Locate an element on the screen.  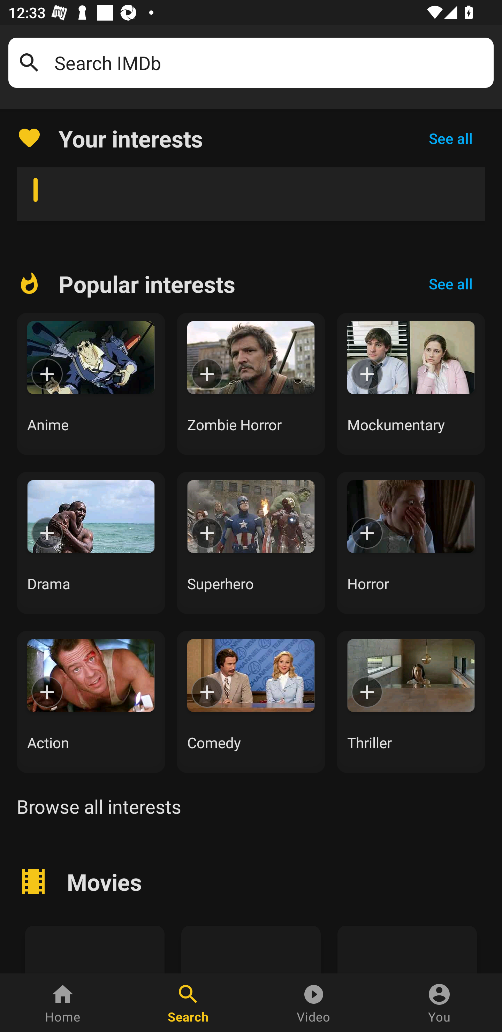
You is located at coordinates (439, 1003).